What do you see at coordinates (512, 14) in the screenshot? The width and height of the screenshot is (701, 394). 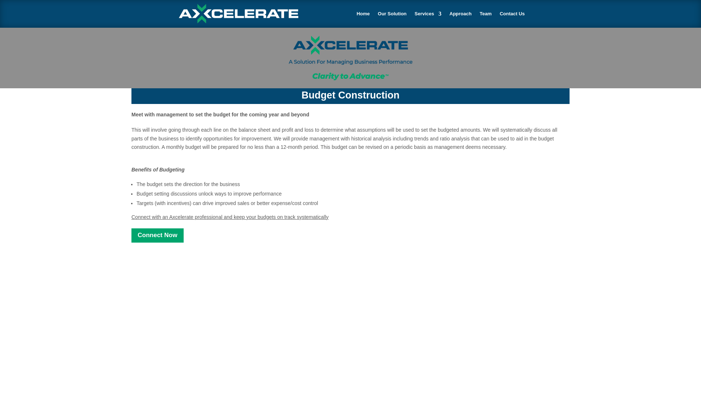 I see `Contact Us` at bounding box center [512, 14].